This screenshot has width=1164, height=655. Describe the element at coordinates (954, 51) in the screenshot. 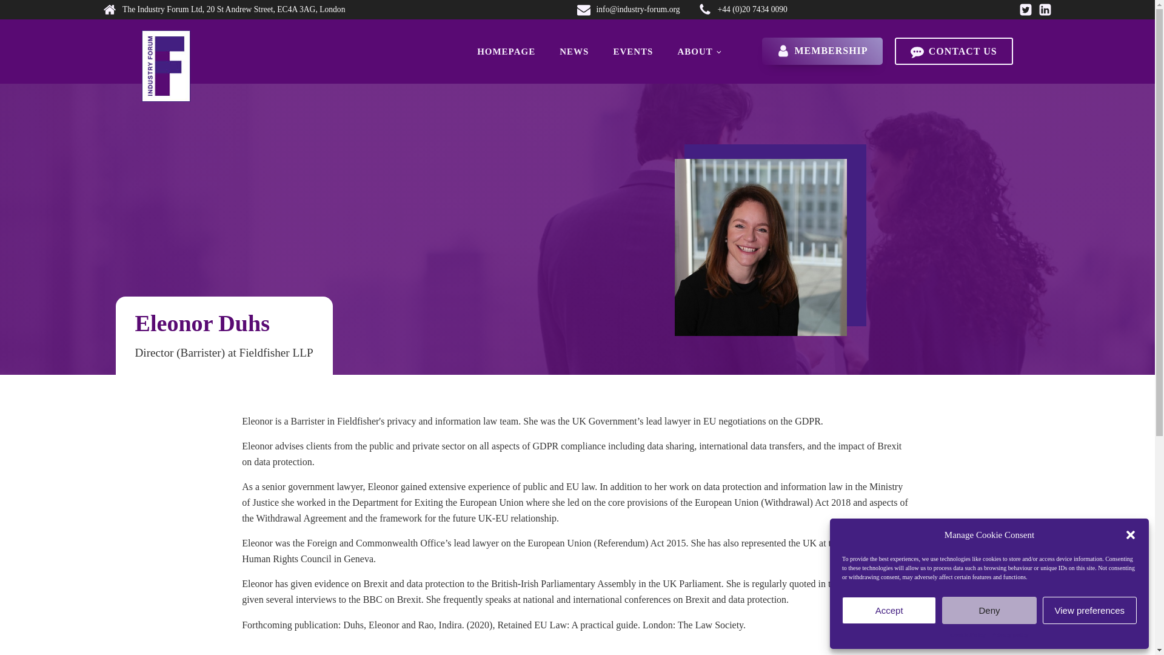

I see `CONTACT US` at that location.